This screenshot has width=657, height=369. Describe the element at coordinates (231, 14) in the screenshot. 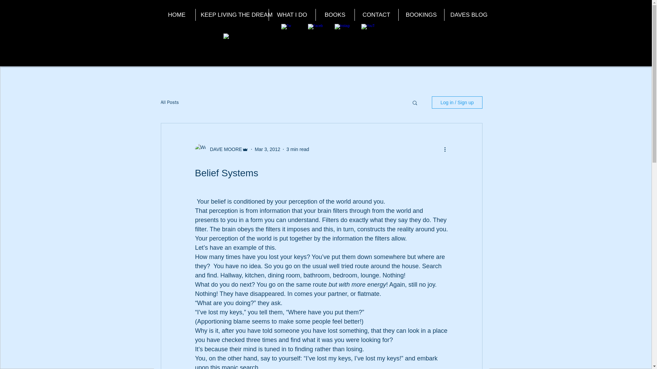

I see `KEEP LIVING THE DREAM` at that location.